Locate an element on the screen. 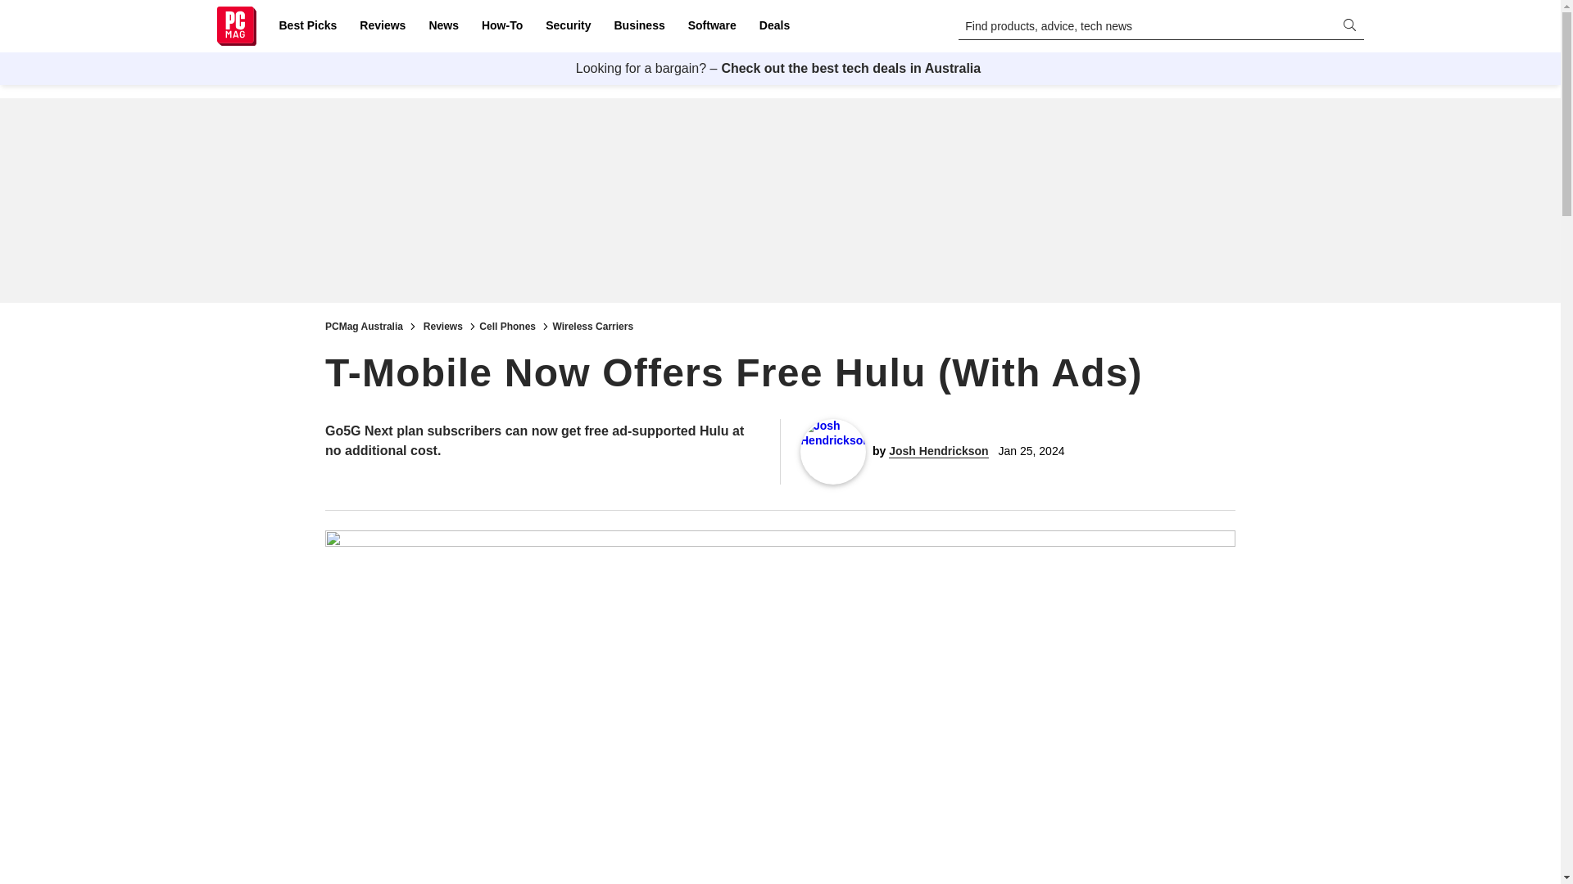 The image size is (1573, 884). Reviews is located at coordinates (382, 26).